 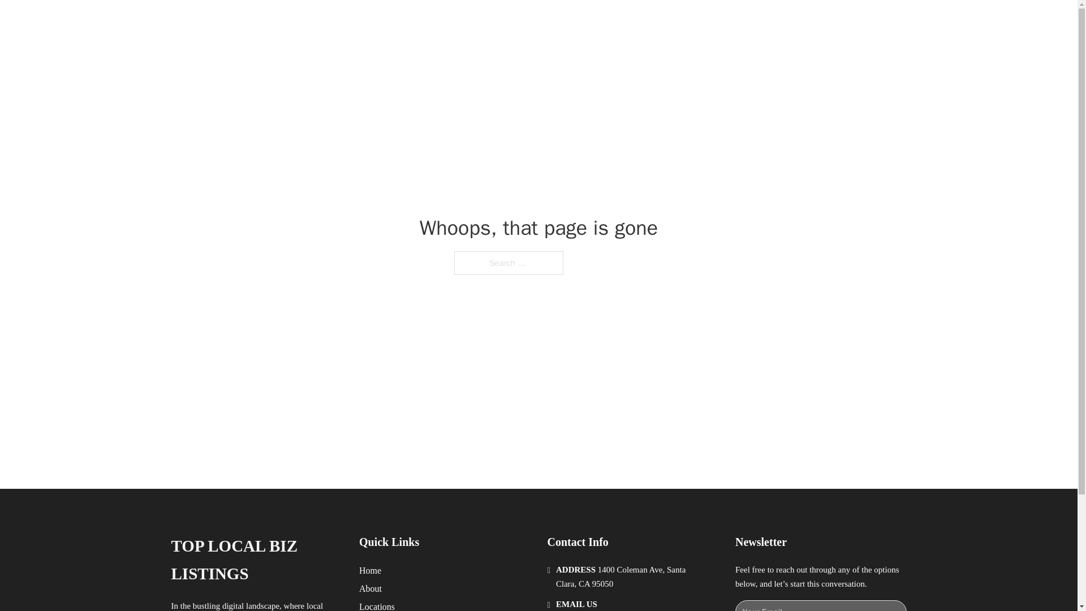 What do you see at coordinates (370, 570) in the screenshot?
I see `Home` at bounding box center [370, 570].